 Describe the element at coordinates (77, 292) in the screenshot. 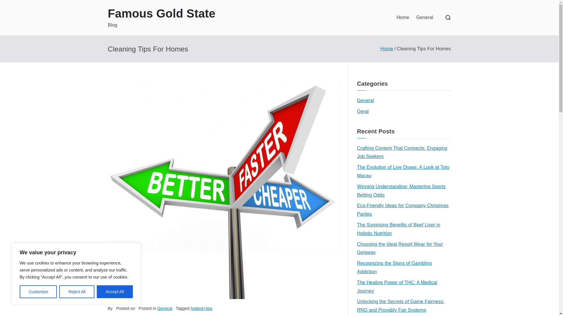

I see `Reject All` at that location.